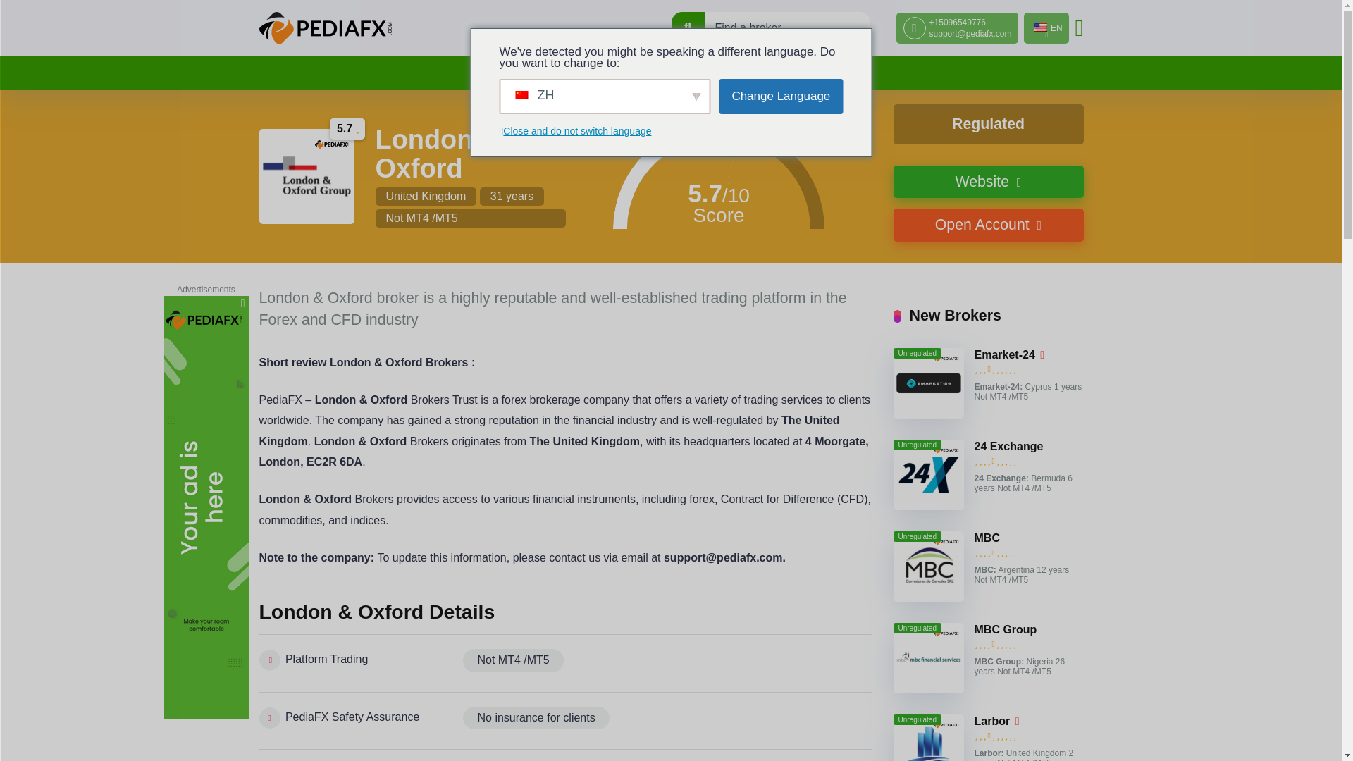 The height and width of the screenshot is (761, 1353). Describe the element at coordinates (562, 73) in the screenshot. I see `Rangking` at that location.